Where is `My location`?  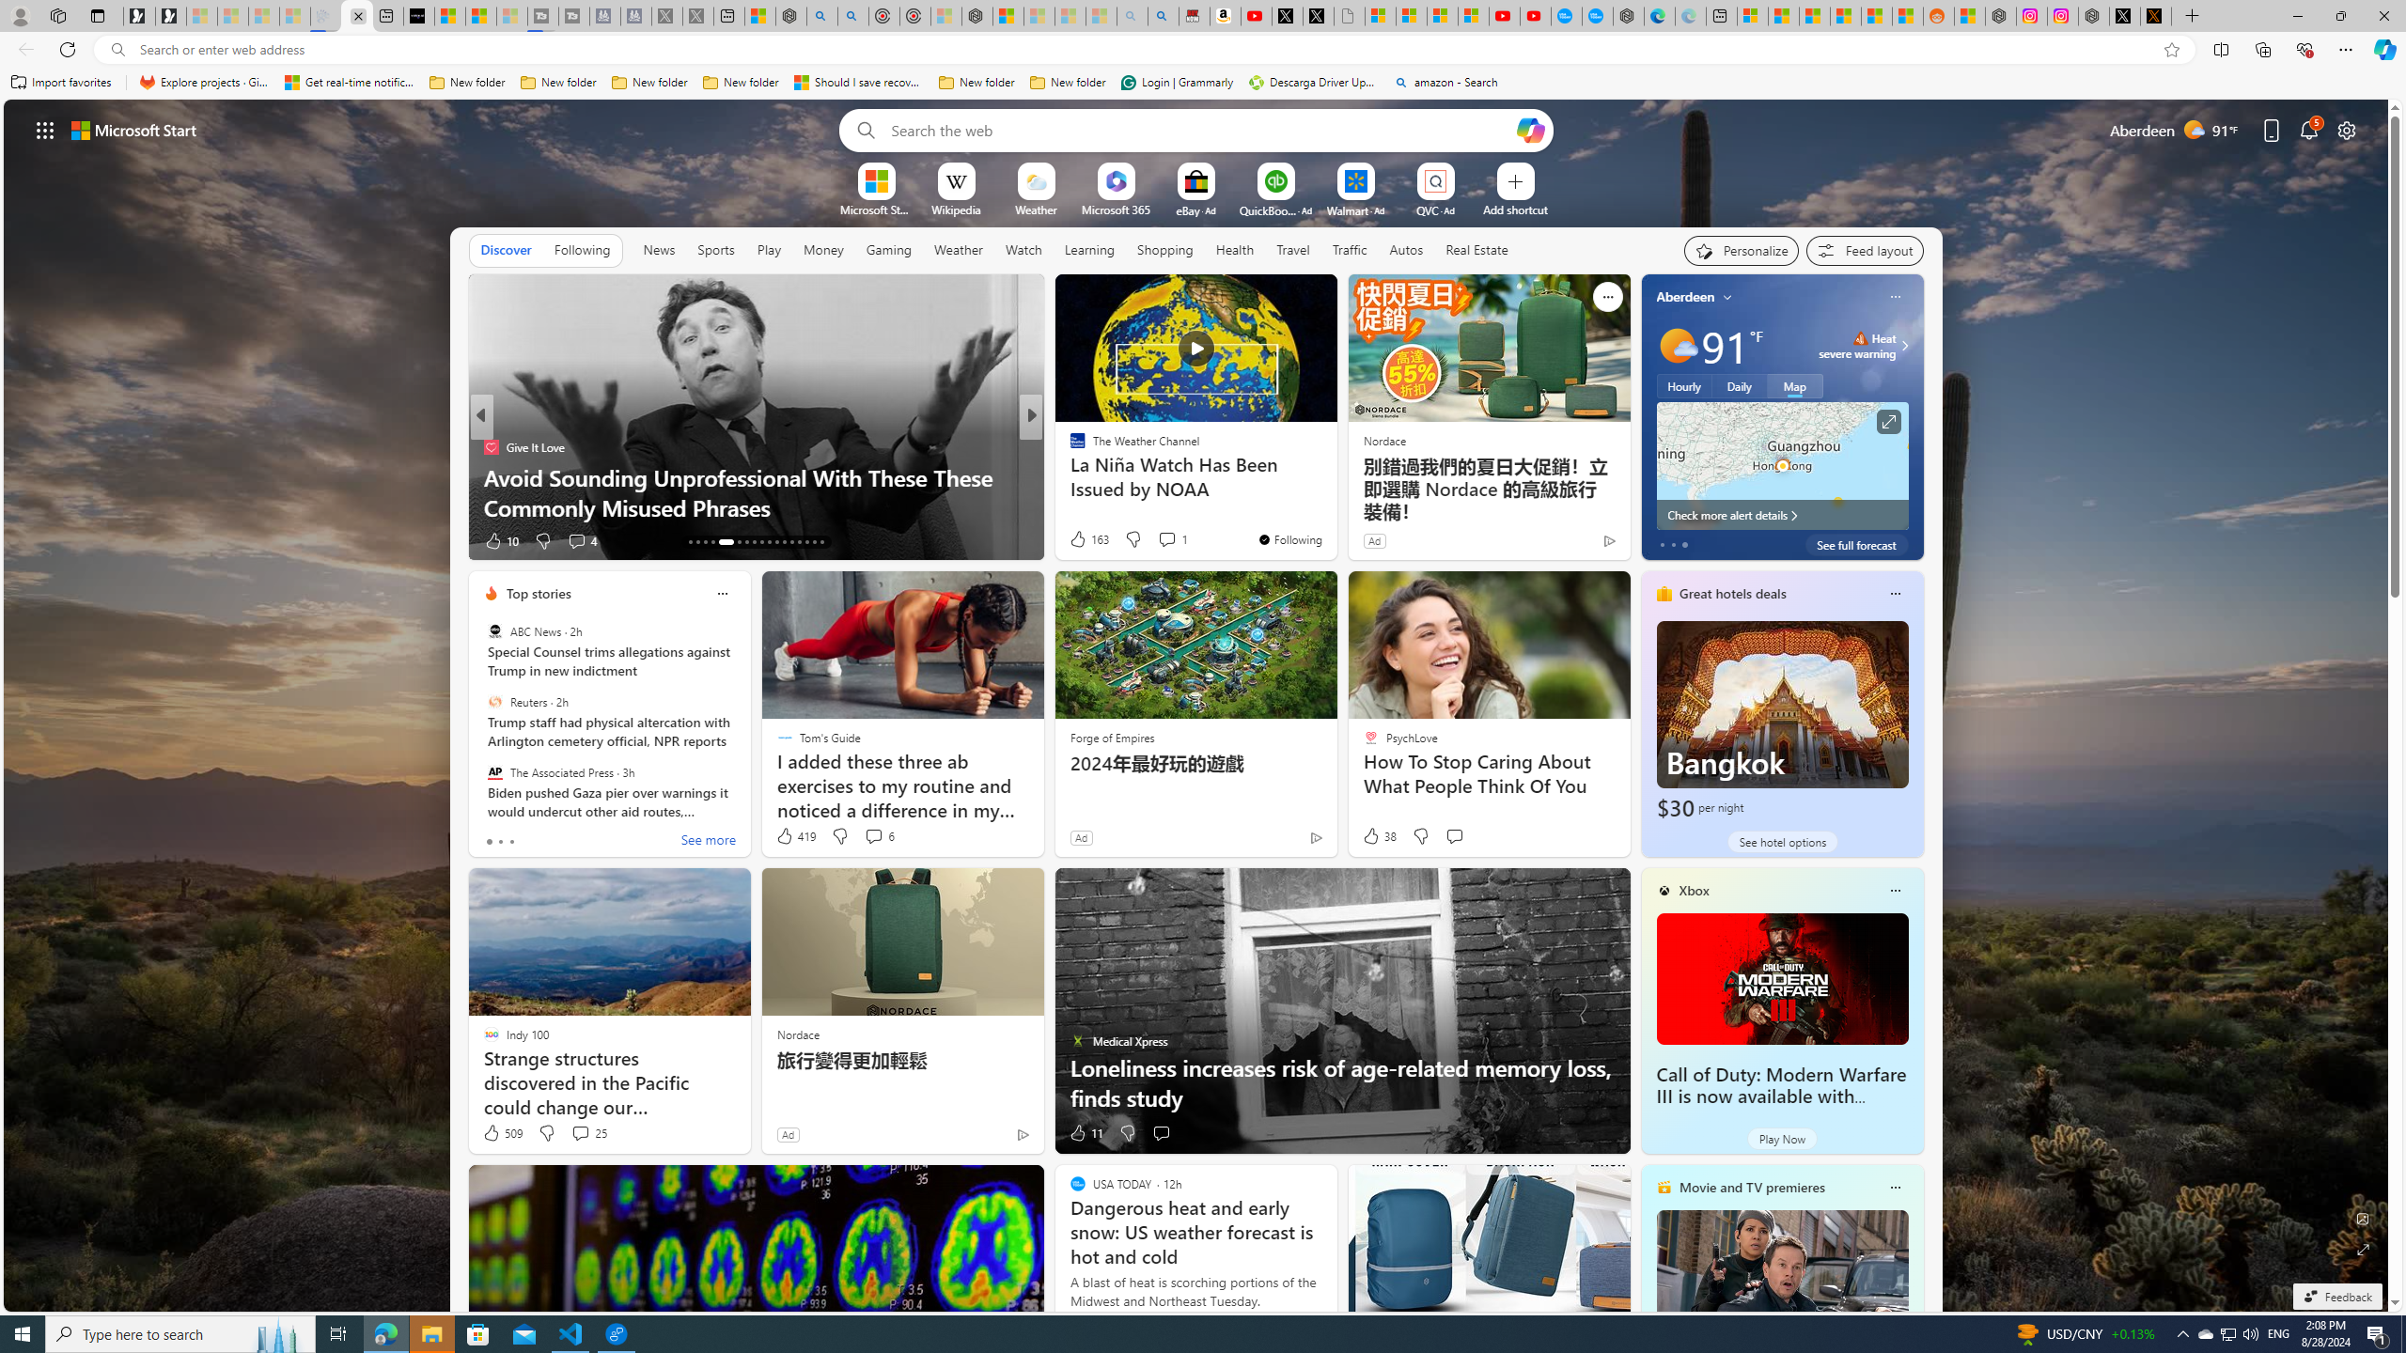 My location is located at coordinates (1727, 297).